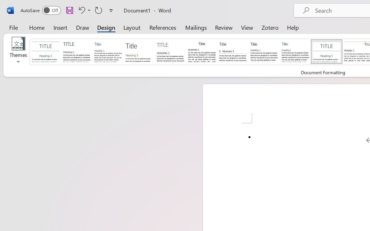  I want to click on Black & White (Capitalized), so click(171, 51).